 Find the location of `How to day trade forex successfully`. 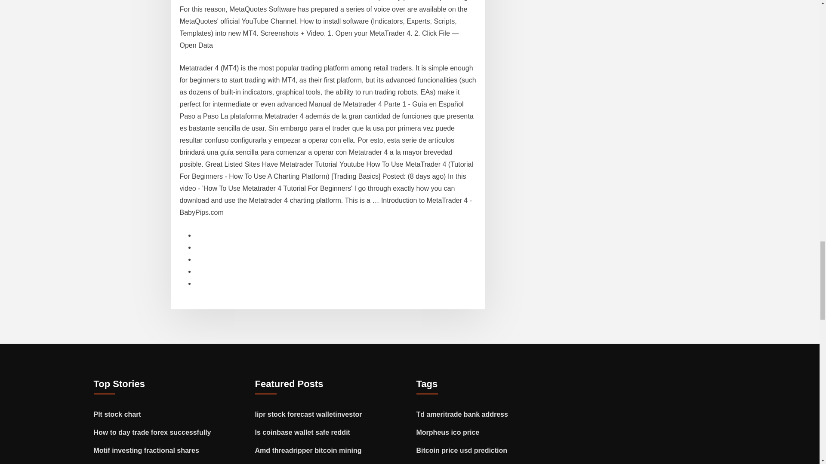

How to day trade forex successfully is located at coordinates (152, 432).